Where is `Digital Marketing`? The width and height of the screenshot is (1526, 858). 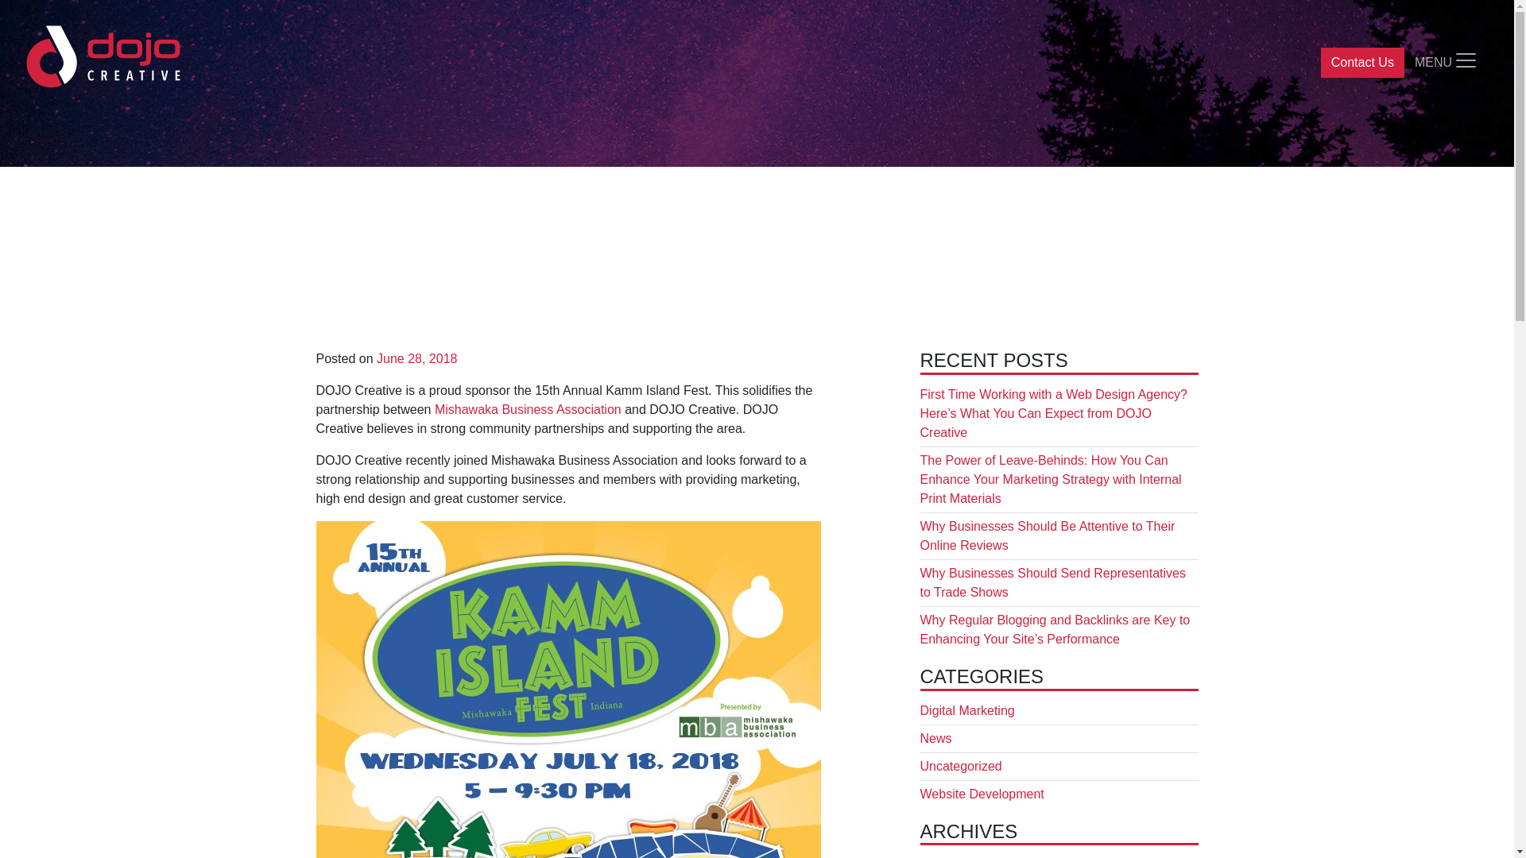
Digital Marketing is located at coordinates (966, 710).